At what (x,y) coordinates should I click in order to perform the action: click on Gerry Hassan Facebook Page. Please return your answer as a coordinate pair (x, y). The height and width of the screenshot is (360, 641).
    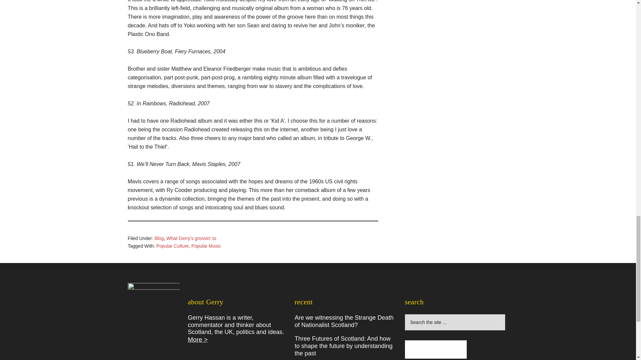
    Looking at the image, I should click on (435, 349).